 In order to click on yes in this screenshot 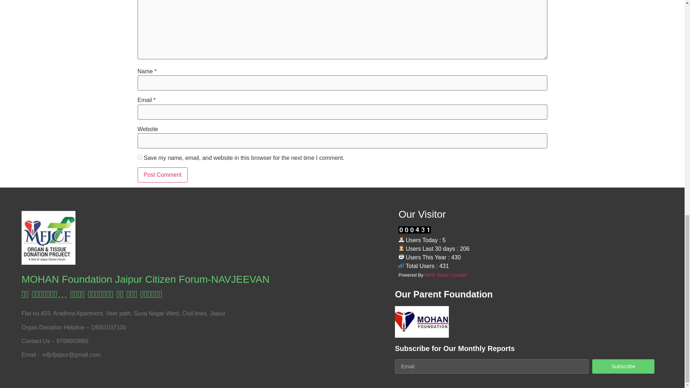, I will do `click(139, 157)`.